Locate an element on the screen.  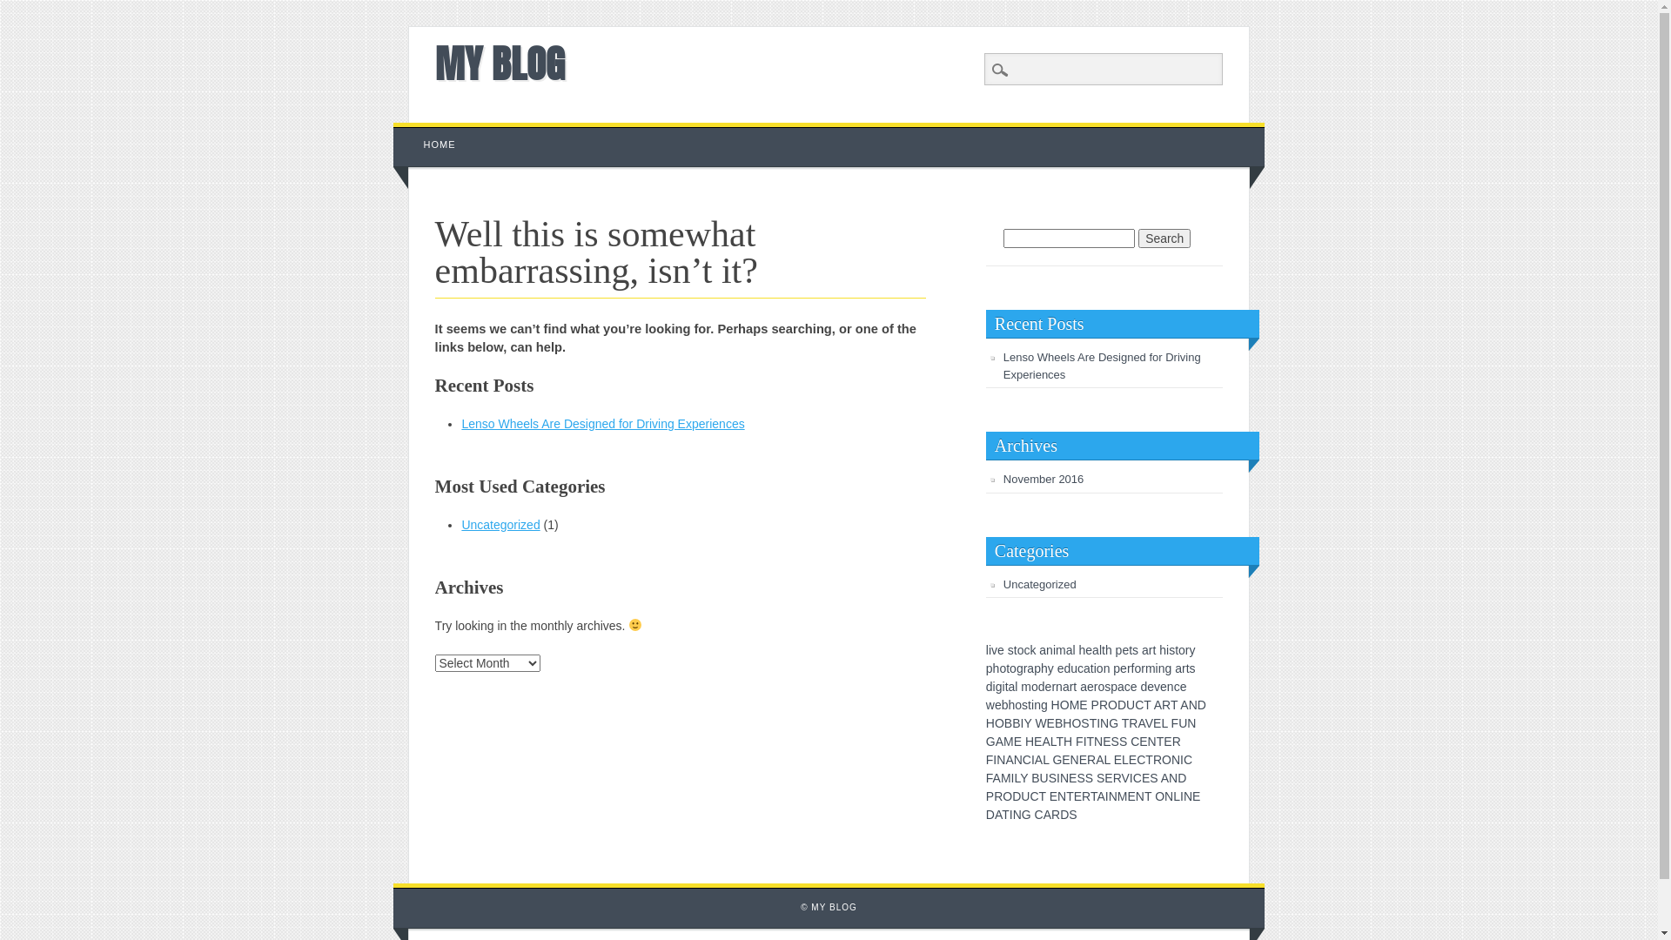
d is located at coordinates (1042, 687).